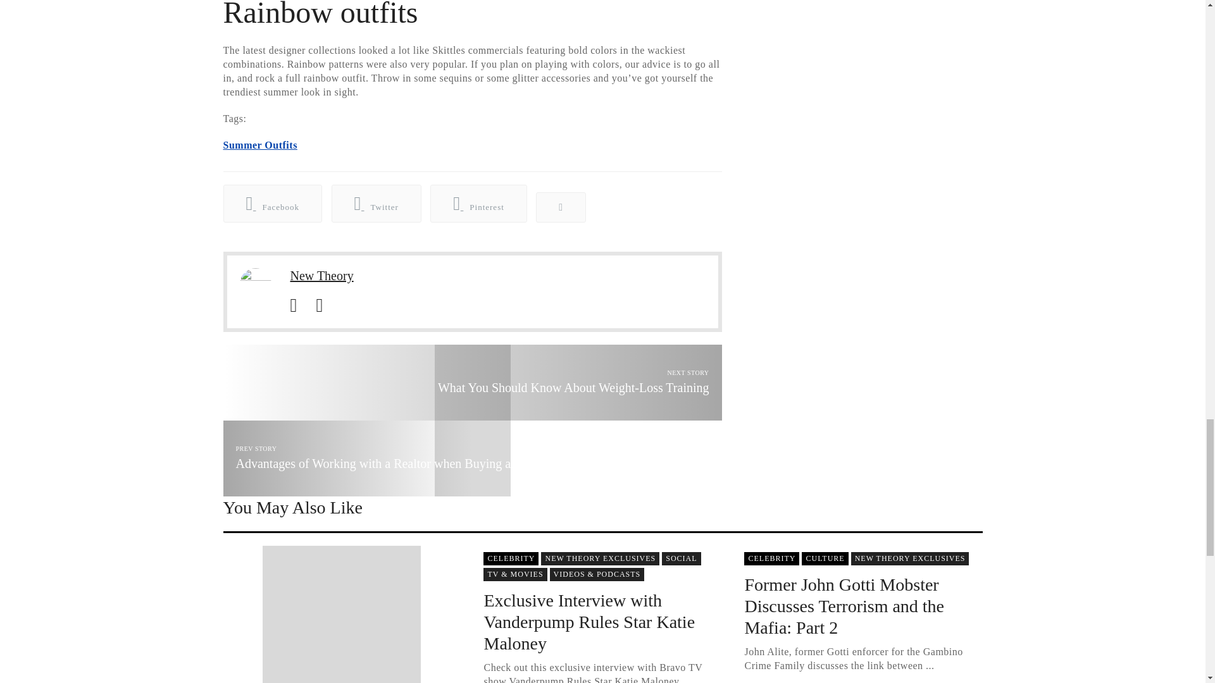 This screenshot has height=683, width=1215. What do you see at coordinates (511, 558) in the screenshot?
I see `View all posts in 186` at bounding box center [511, 558].